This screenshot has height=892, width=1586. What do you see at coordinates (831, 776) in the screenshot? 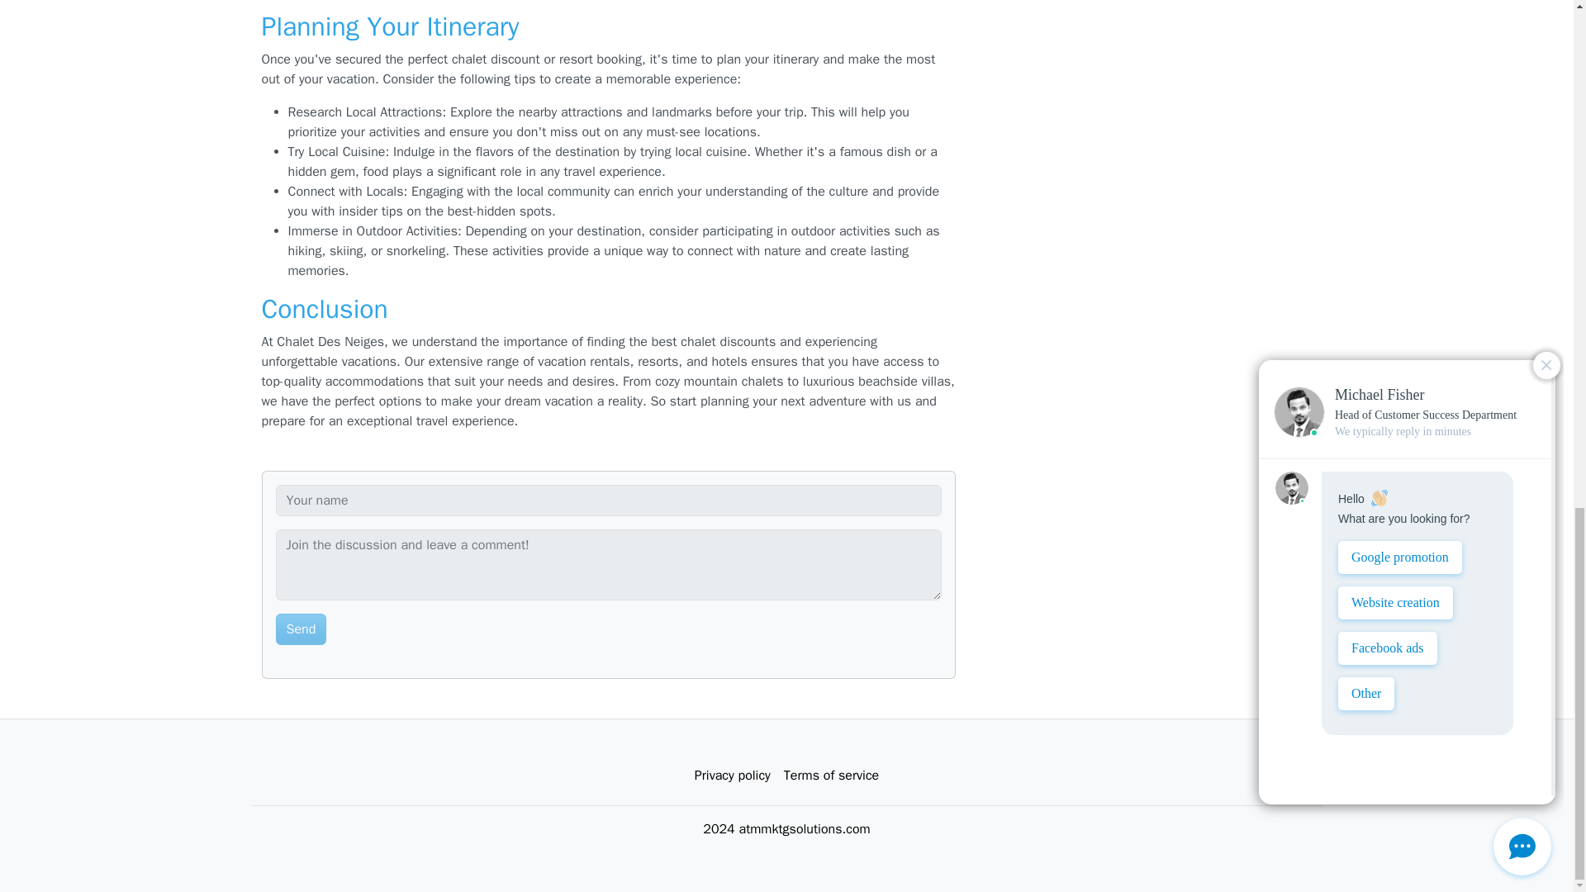
I see `Terms of service` at bounding box center [831, 776].